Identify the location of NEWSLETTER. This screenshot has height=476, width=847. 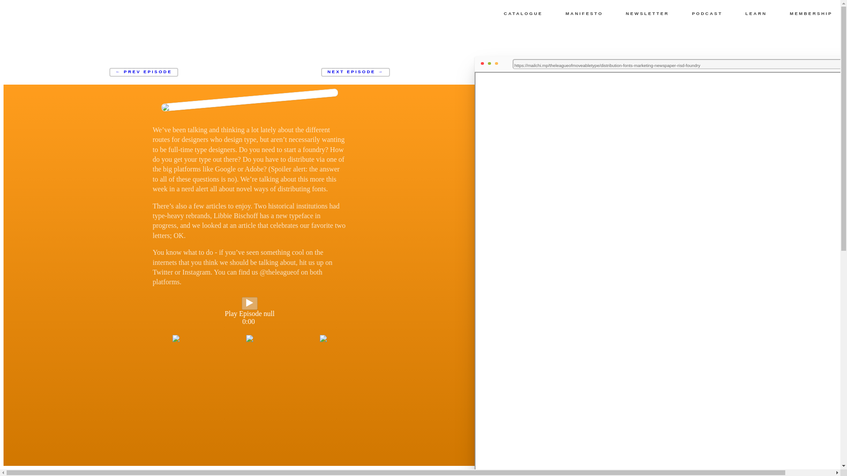
(648, 13).